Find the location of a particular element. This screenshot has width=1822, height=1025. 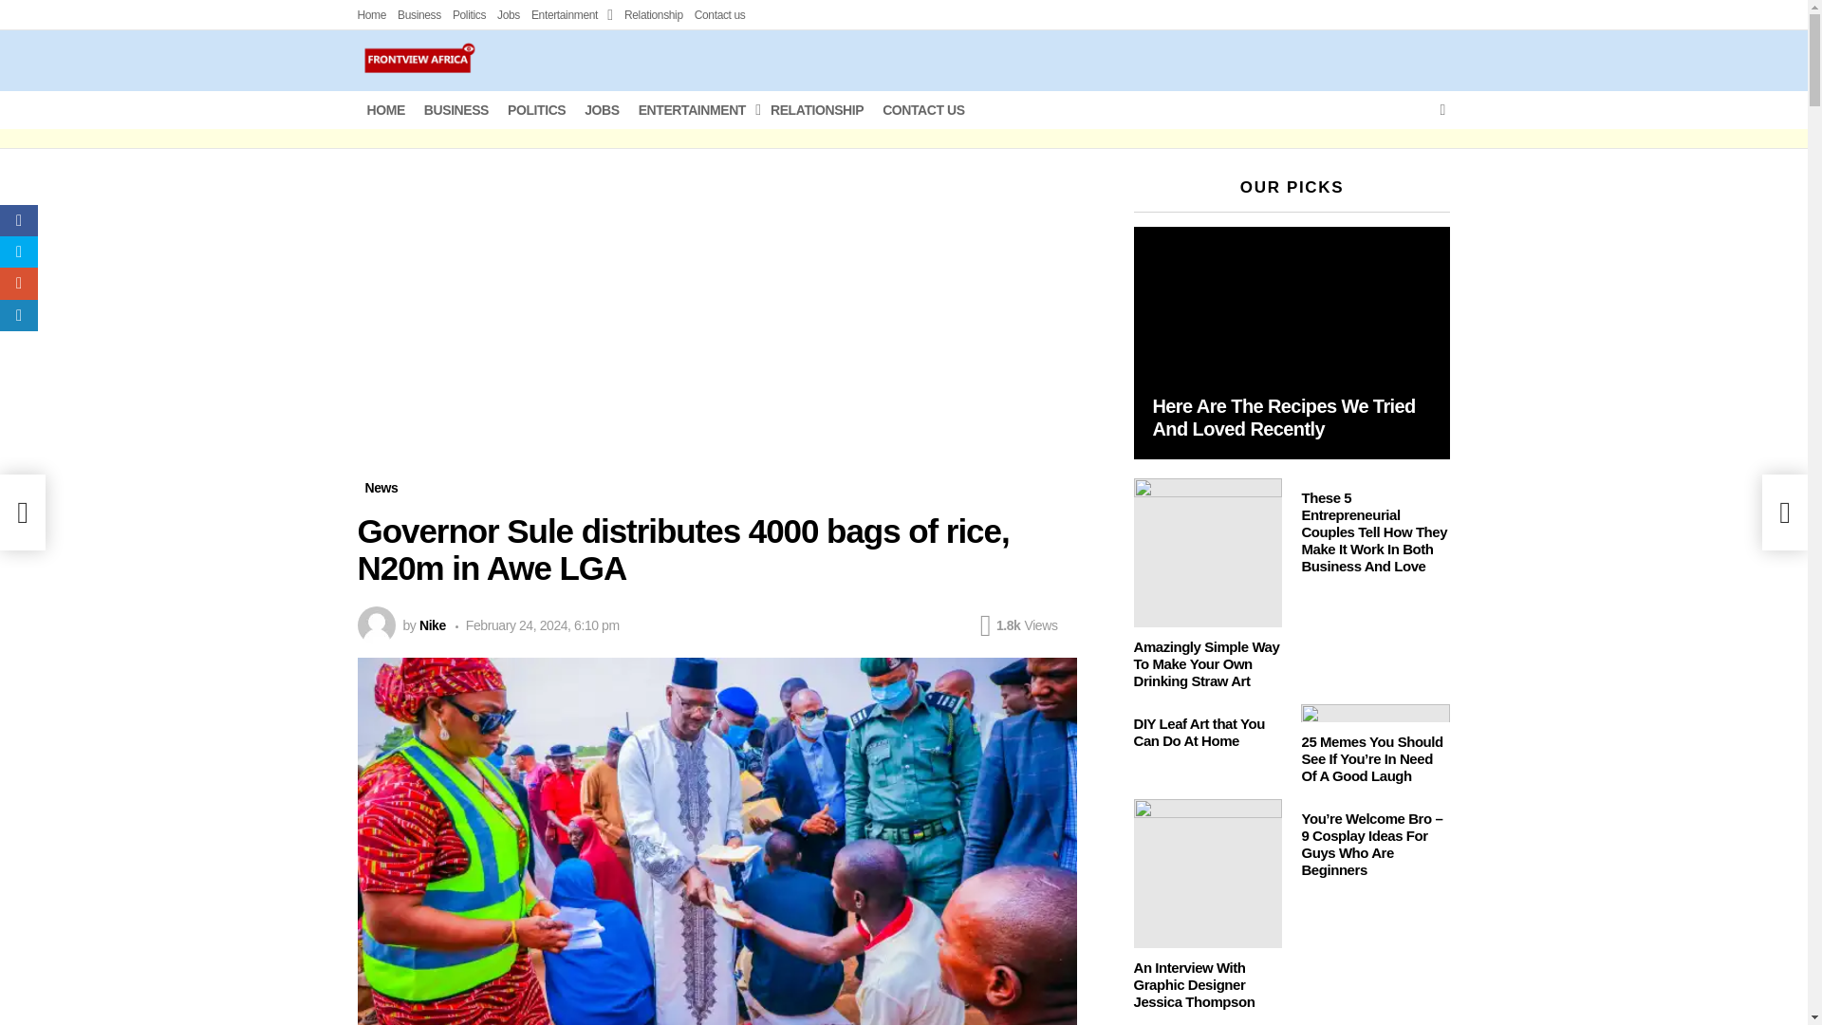

Posts by Nike is located at coordinates (433, 625).